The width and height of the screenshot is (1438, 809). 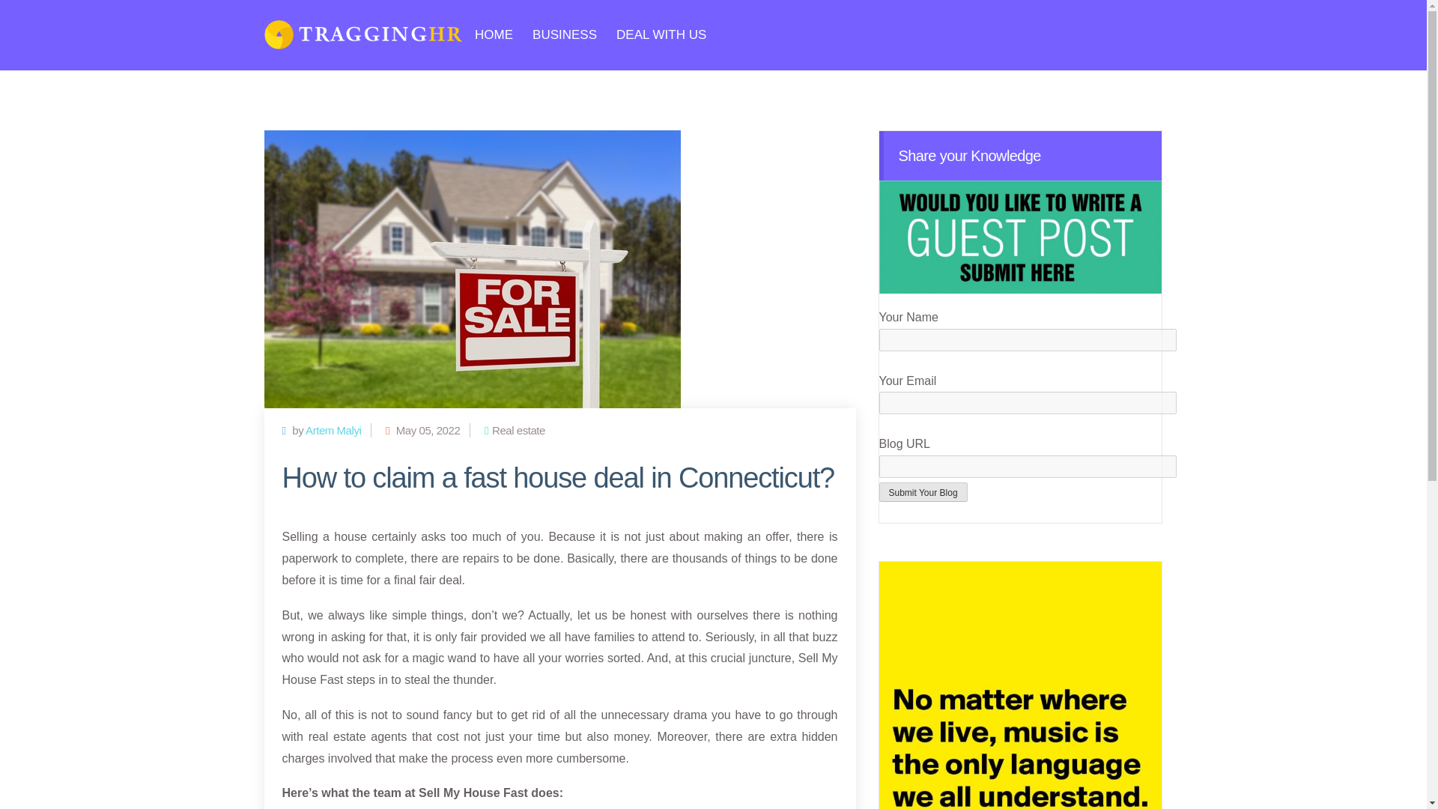 What do you see at coordinates (564, 34) in the screenshot?
I see `BUSINESS` at bounding box center [564, 34].